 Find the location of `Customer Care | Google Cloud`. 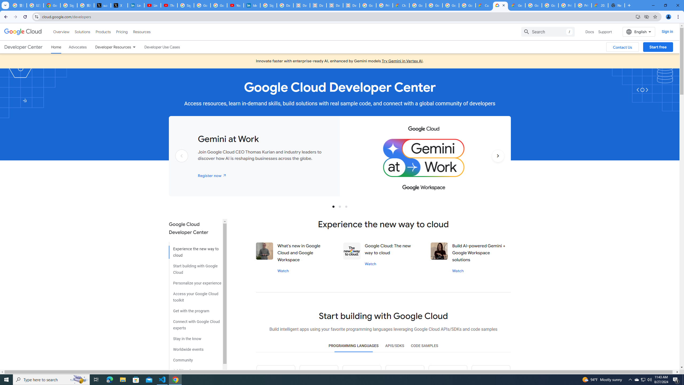

Customer Care | Google Cloud is located at coordinates (484, 5).